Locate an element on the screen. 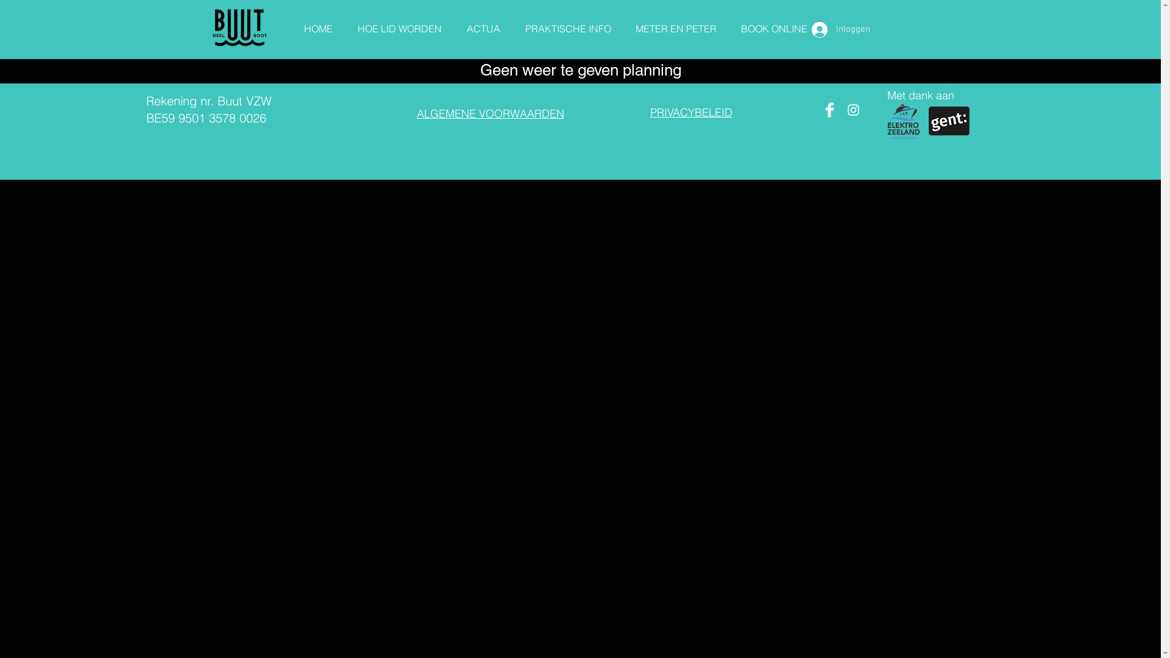 This screenshot has height=658, width=1170. logo elektrozeeland DEF (002).jpg is located at coordinates (903, 121).